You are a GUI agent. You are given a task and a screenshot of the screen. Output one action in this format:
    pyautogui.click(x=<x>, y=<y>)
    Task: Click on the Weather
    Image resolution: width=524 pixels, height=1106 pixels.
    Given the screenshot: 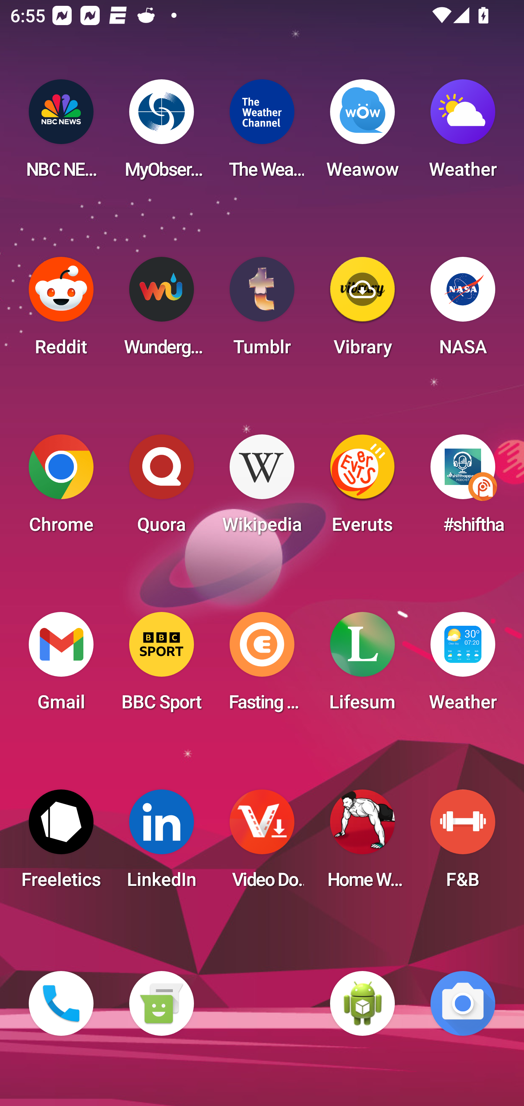 What is the action you would take?
    pyautogui.click(x=463, y=133)
    